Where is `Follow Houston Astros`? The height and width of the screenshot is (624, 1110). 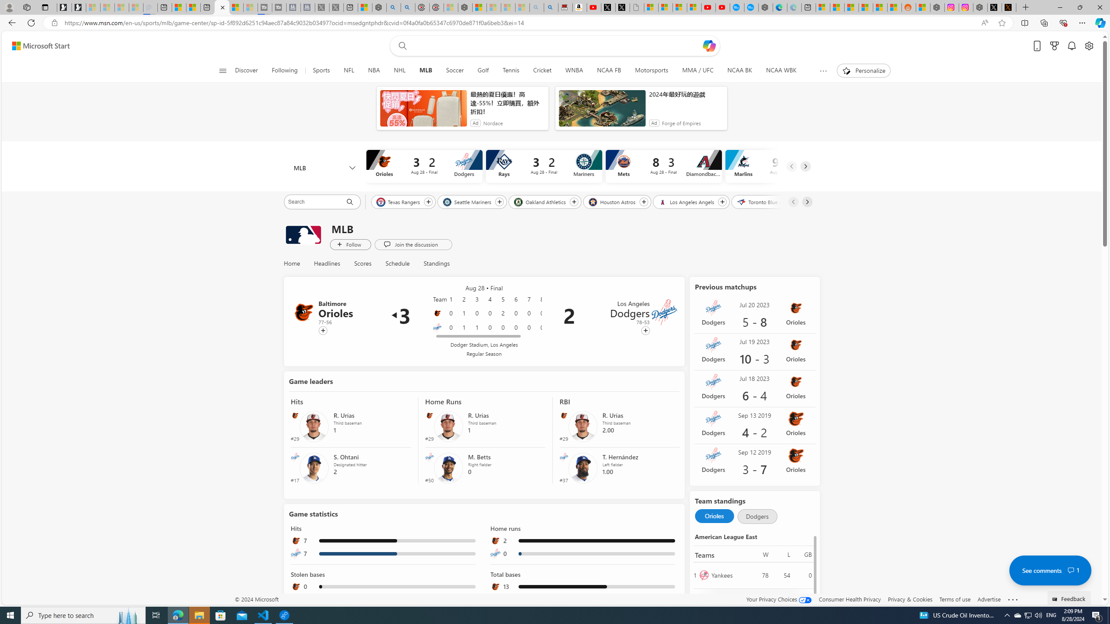 Follow Houston Astros is located at coordinates (643, 202).